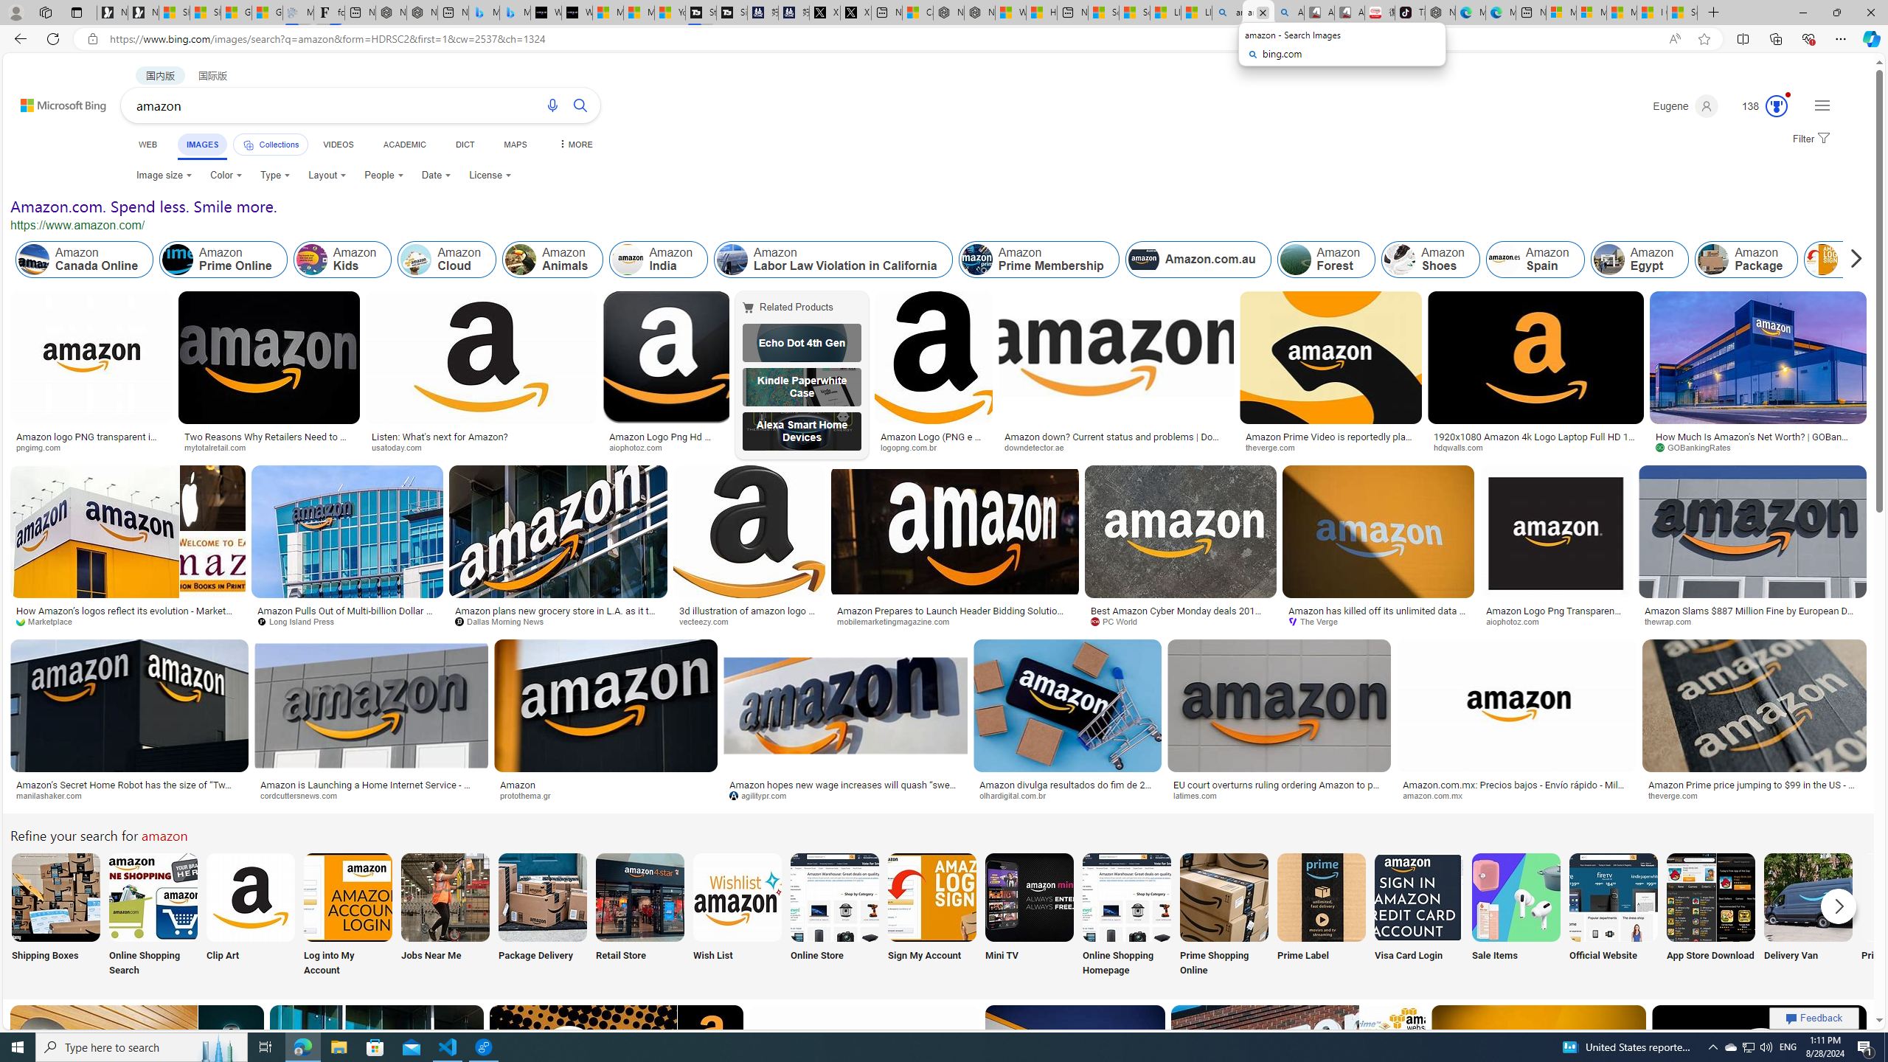  Describe the element at coordinates (667, 441) in the screenshot. I see `Amazon Logo Png Hd Wallpaper | Images and Photos finder` at that location.